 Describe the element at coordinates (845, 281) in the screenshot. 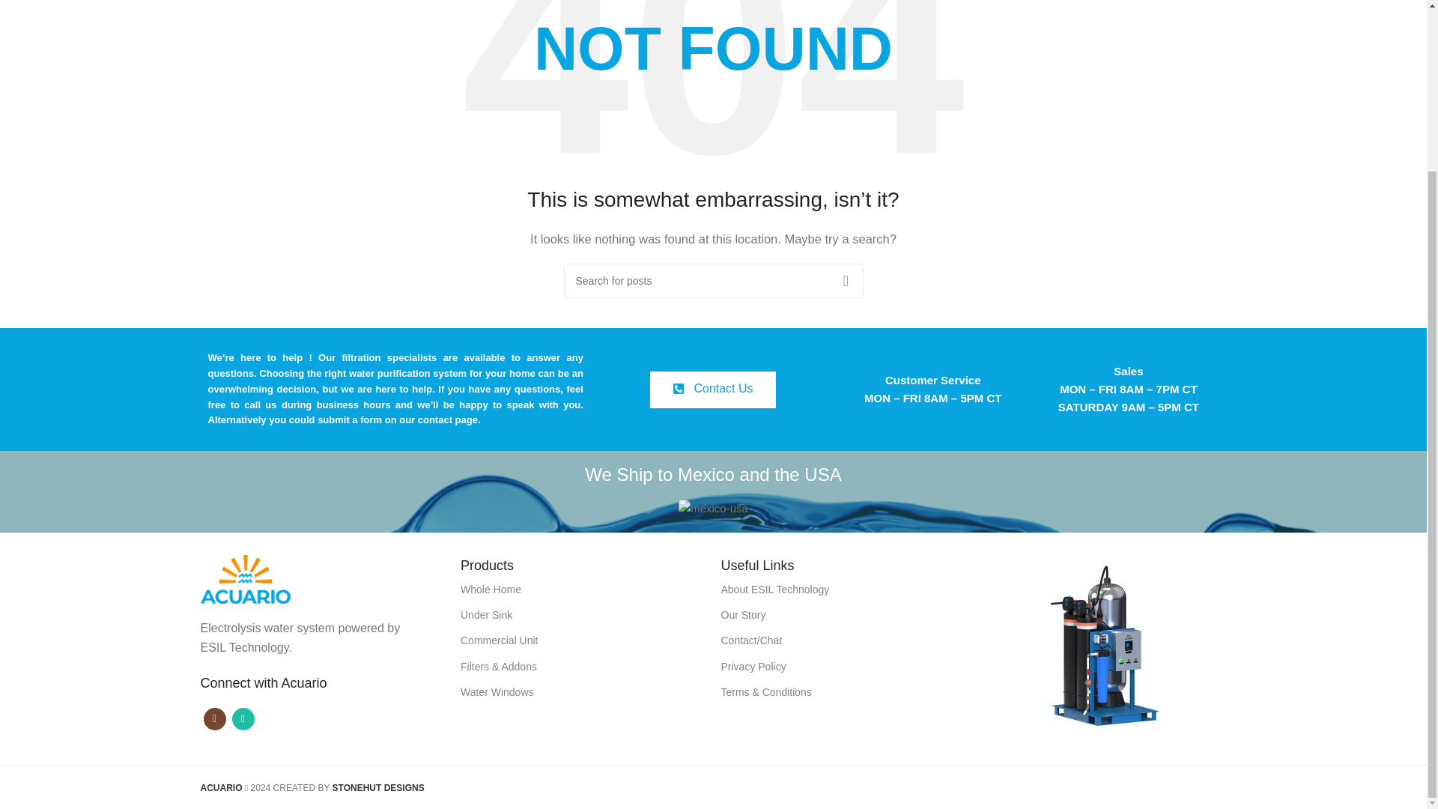

I see `Search` at that location.